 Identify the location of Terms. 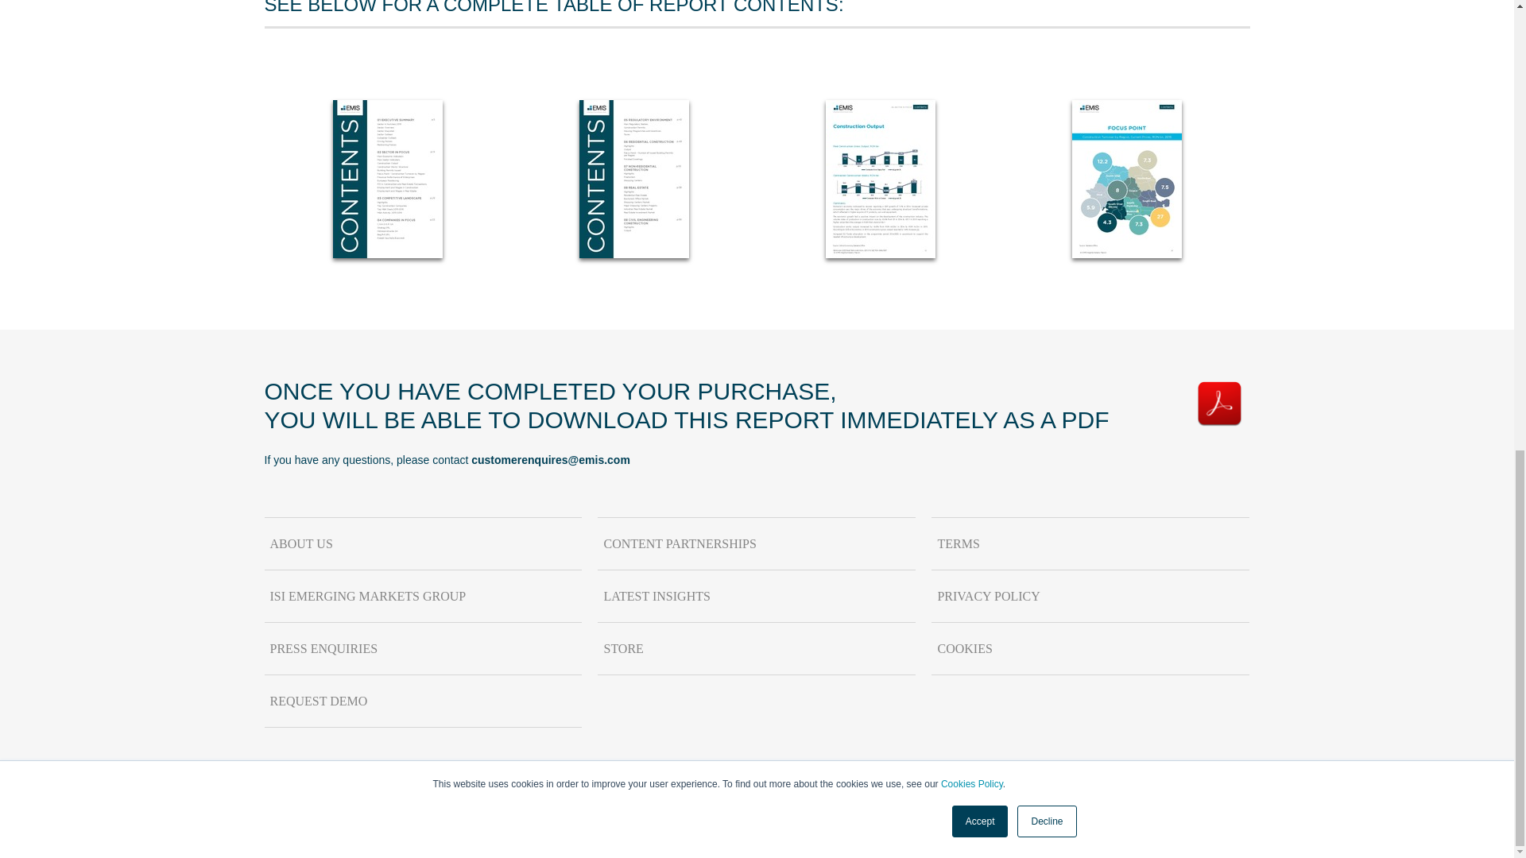
(1090, 543).